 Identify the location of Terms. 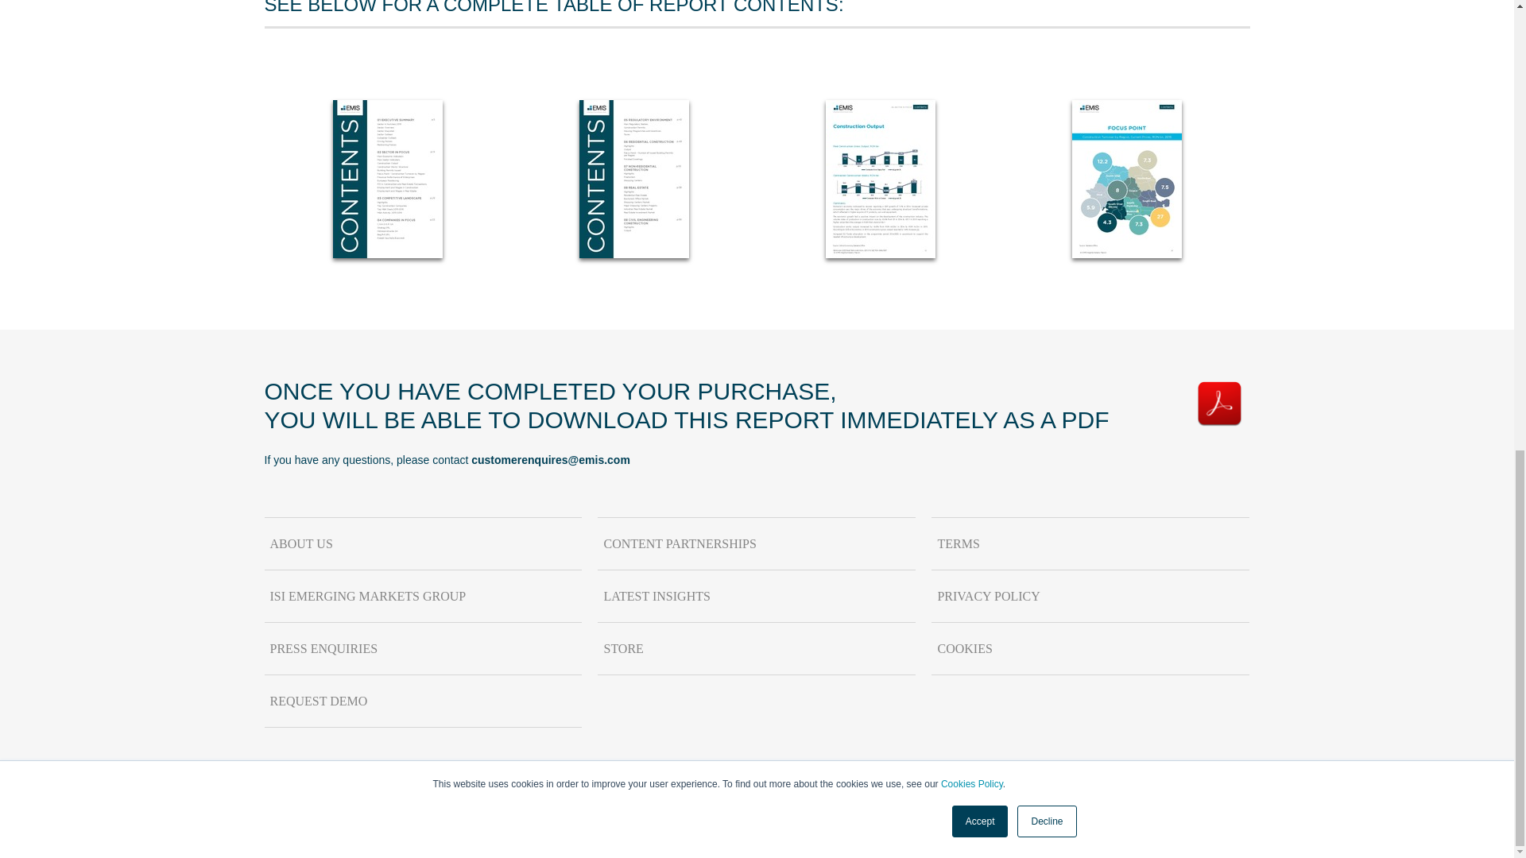
(1090, 543).